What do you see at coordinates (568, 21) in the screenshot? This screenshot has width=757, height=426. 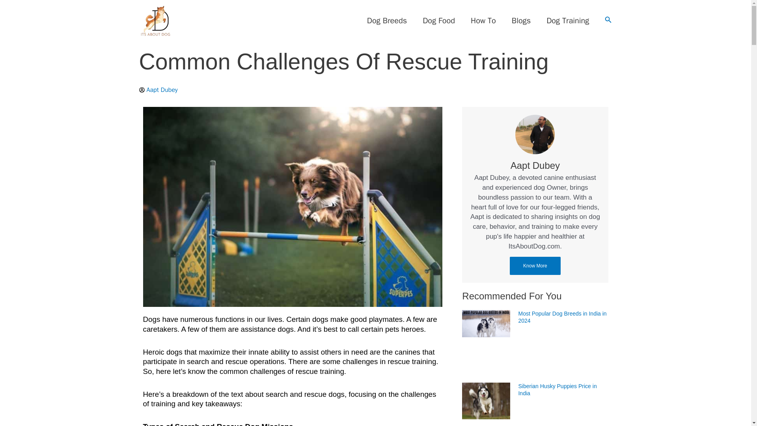 I see `Dog Training` at bounding box center [568, 21].